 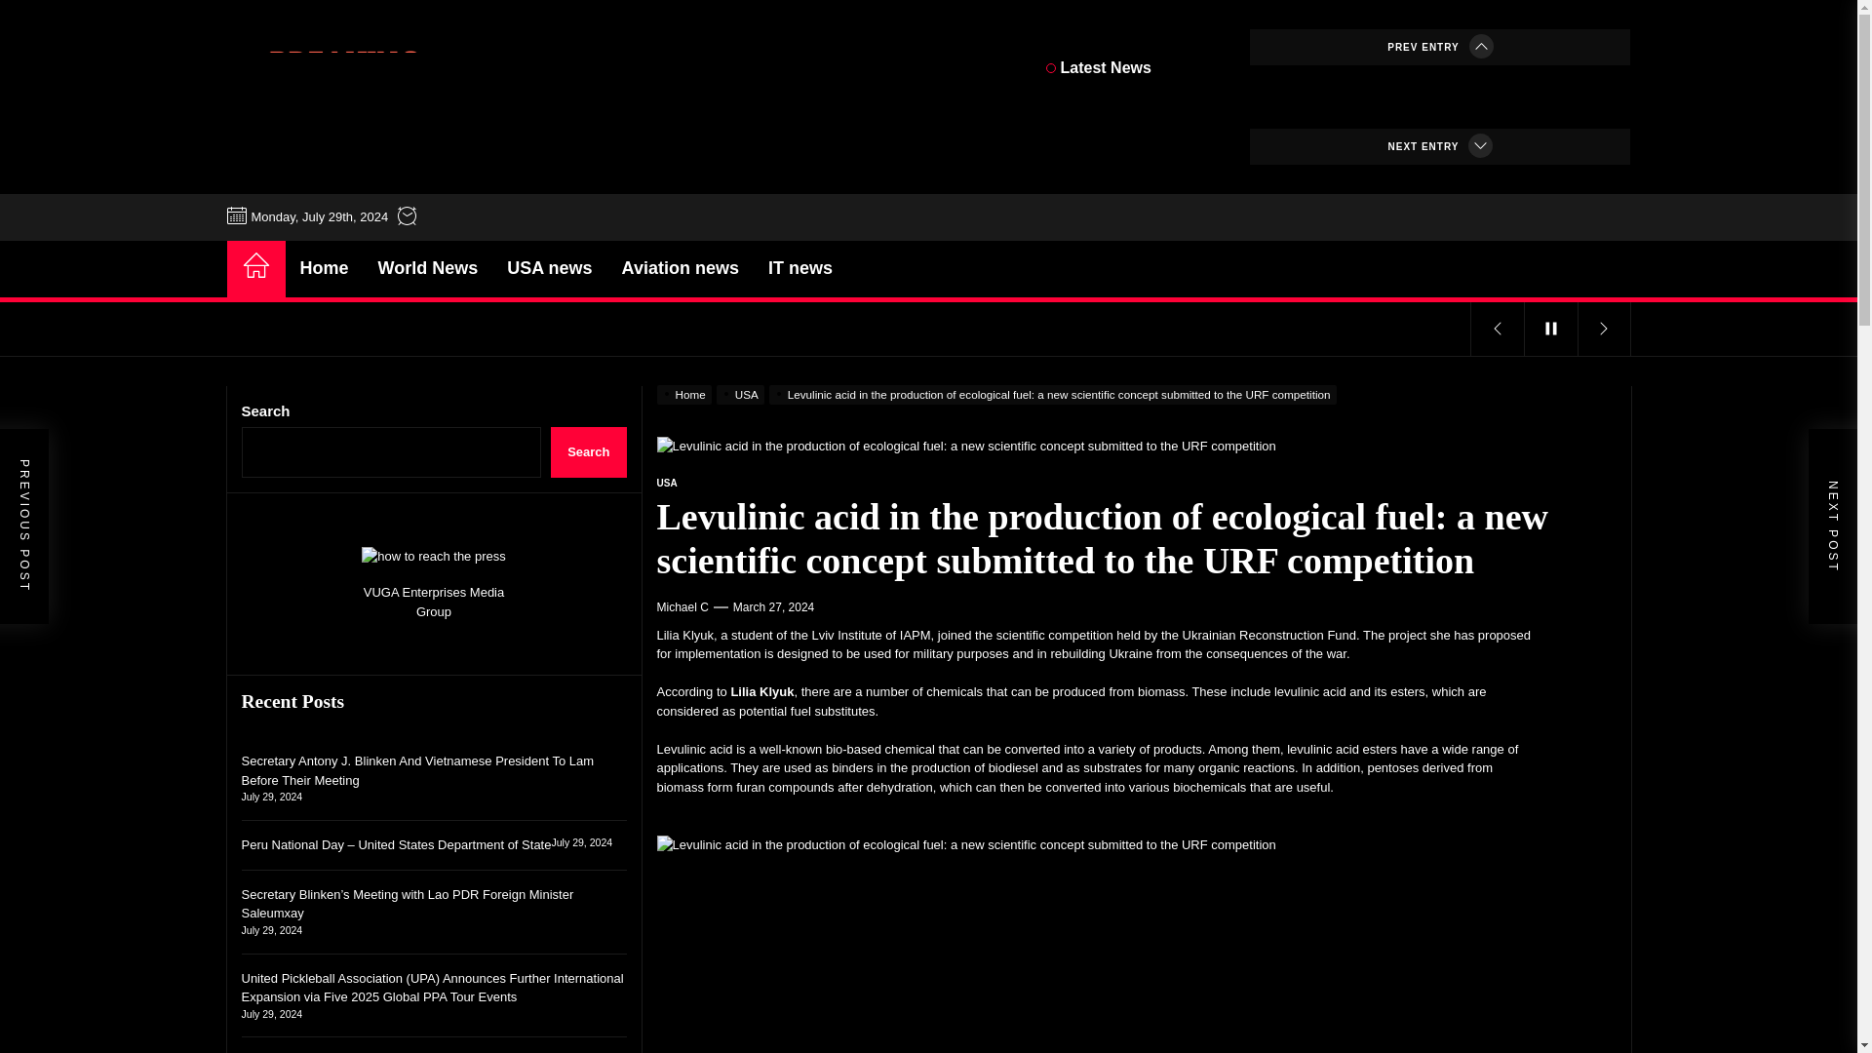 What do you see at coordinates (255, 267) in the screenshot?
I see `Home` at bounding box center [255, 267].